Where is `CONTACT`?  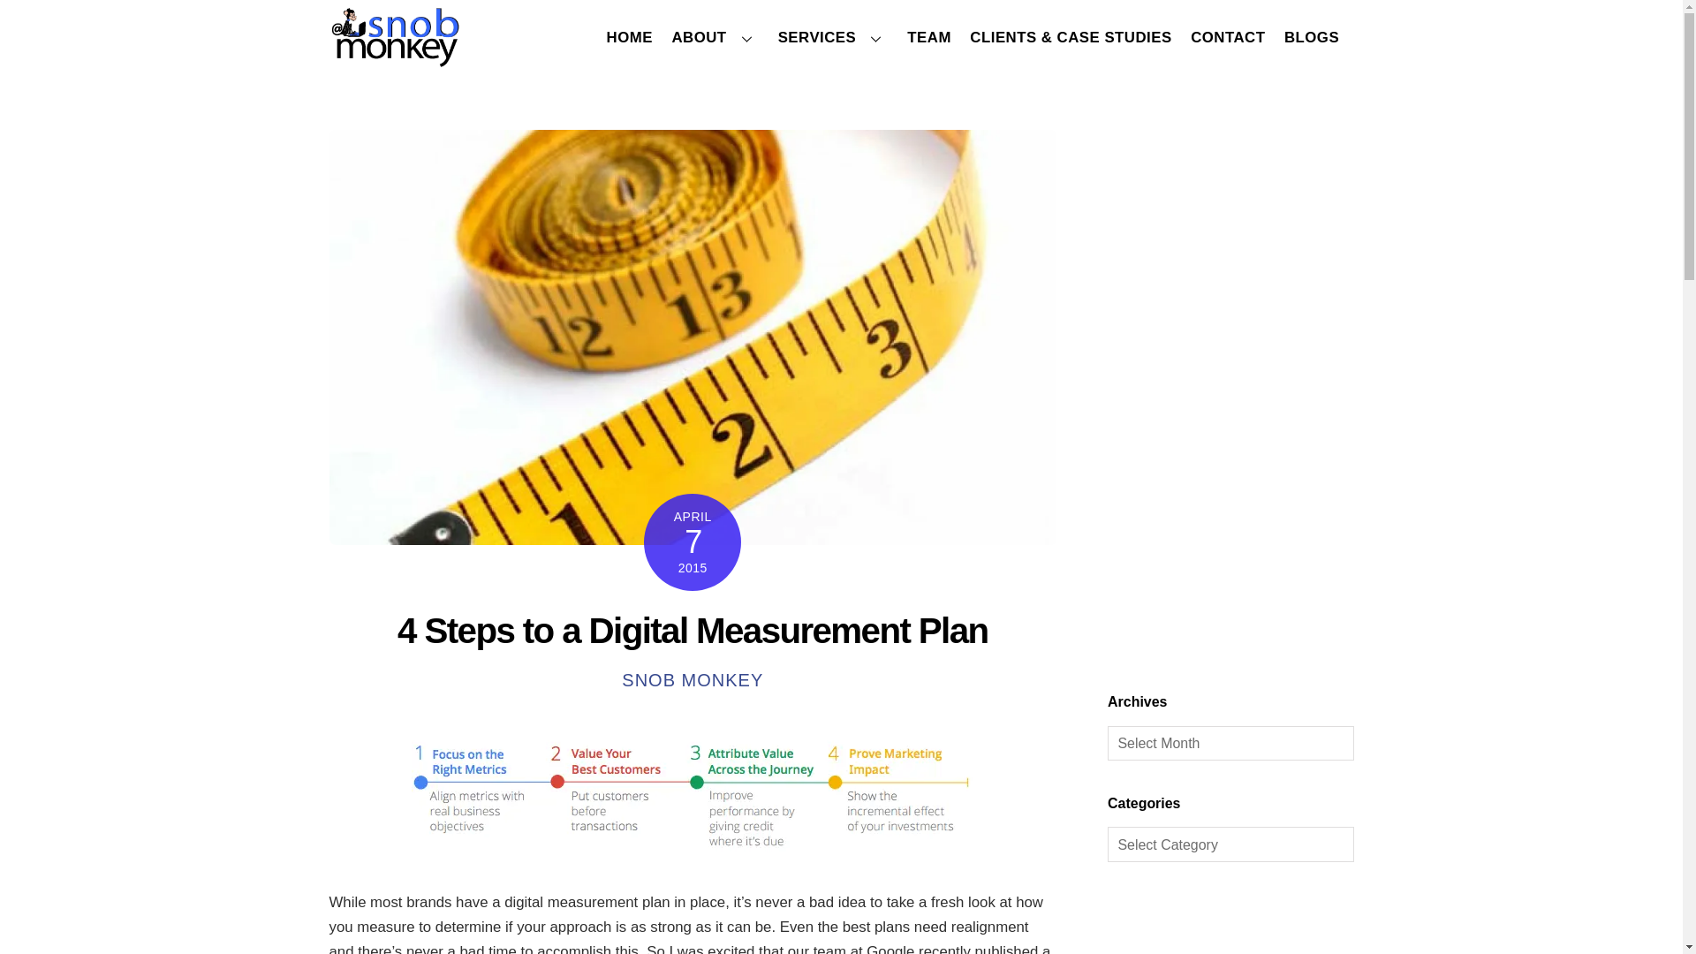 CONTACT is located at coordinates (1228, 37).